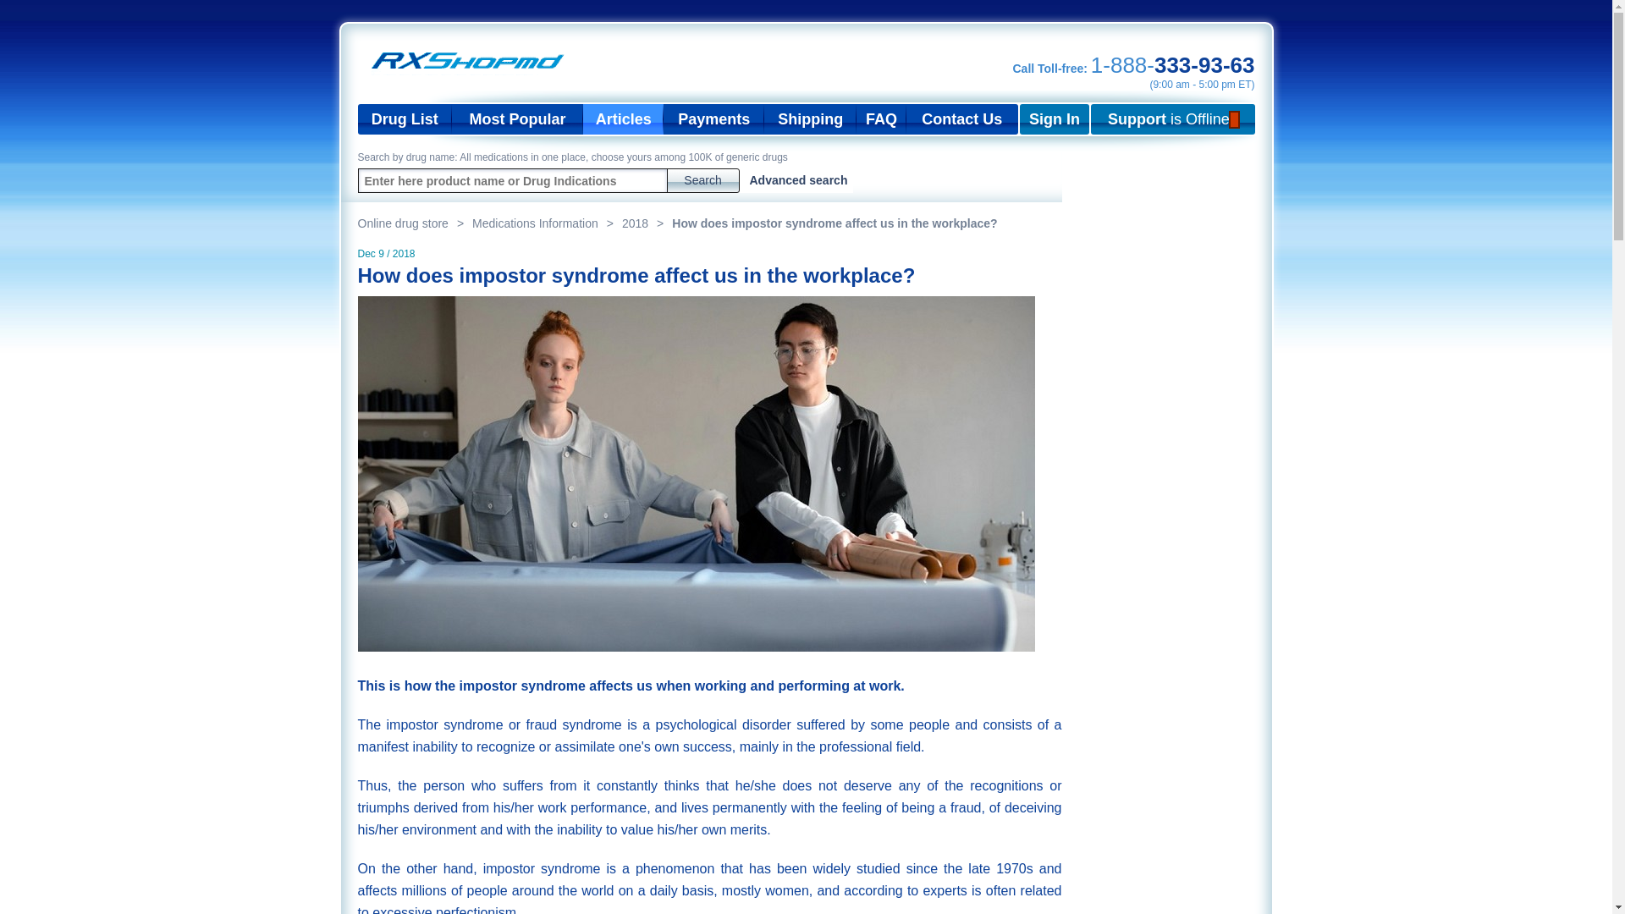 This screenshot has height=914, width=1625. Describe the element at coordinates (405, 118) in the screenshot. I see `Drug List` at that location.